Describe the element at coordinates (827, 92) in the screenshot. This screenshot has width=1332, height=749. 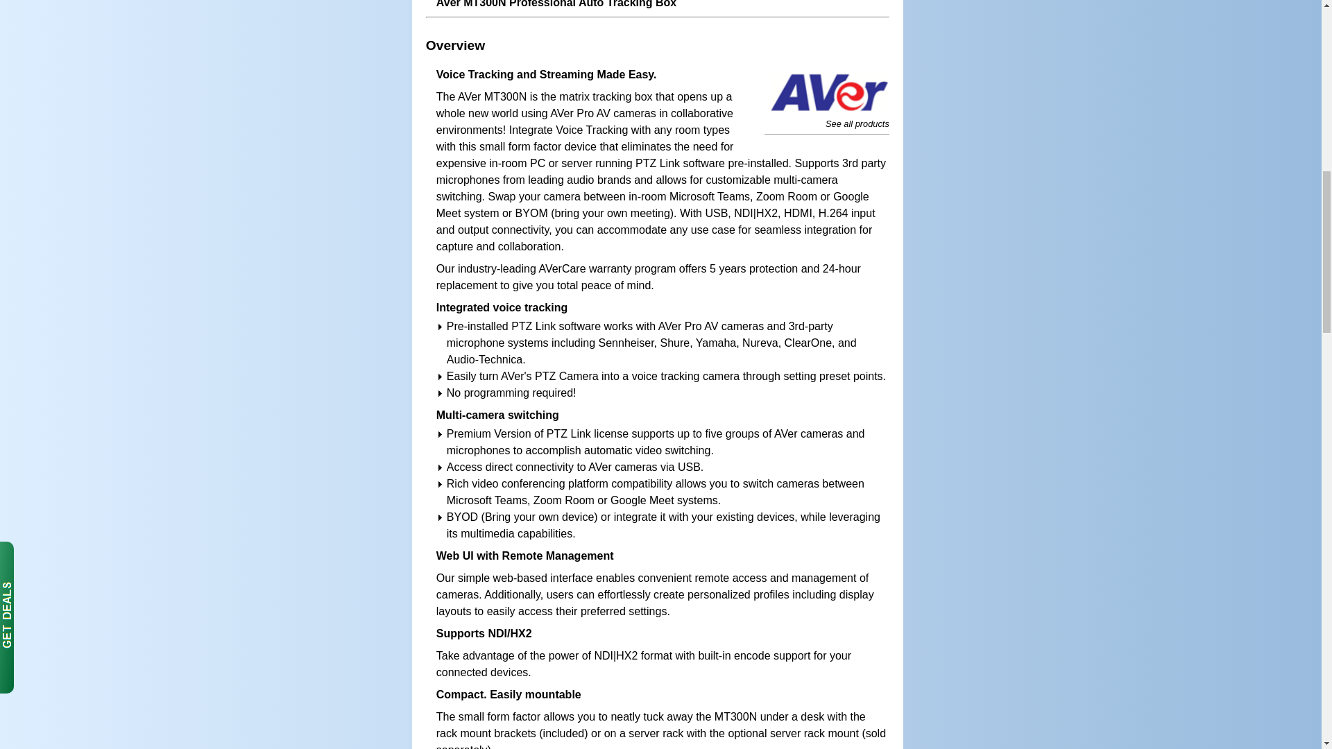
I see `See all products by AVer Information` at that location.